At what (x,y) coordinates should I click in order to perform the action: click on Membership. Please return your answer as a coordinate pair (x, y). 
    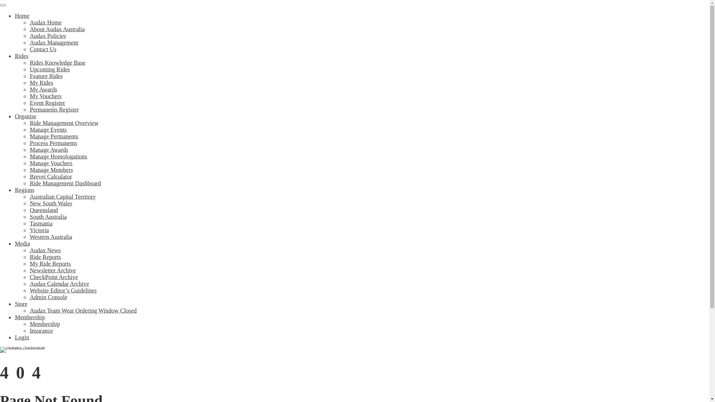
    Looking at the image, I should click on (30, 317).